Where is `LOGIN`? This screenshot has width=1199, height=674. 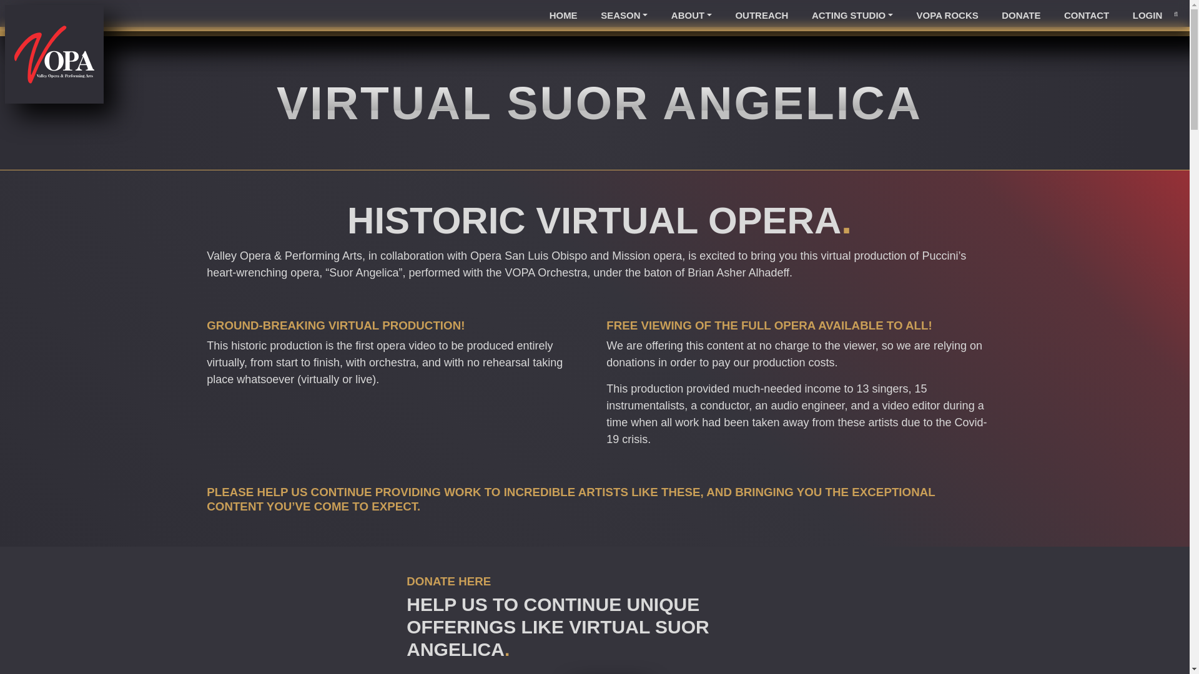 LOGIN is located at coordinates (1147, 16).